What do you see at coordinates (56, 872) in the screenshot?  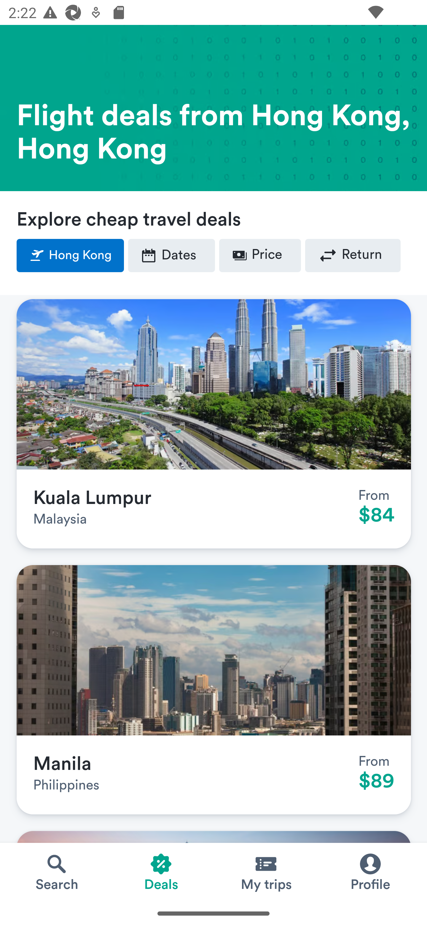 I see `Search` at bounding box center [56, 872].